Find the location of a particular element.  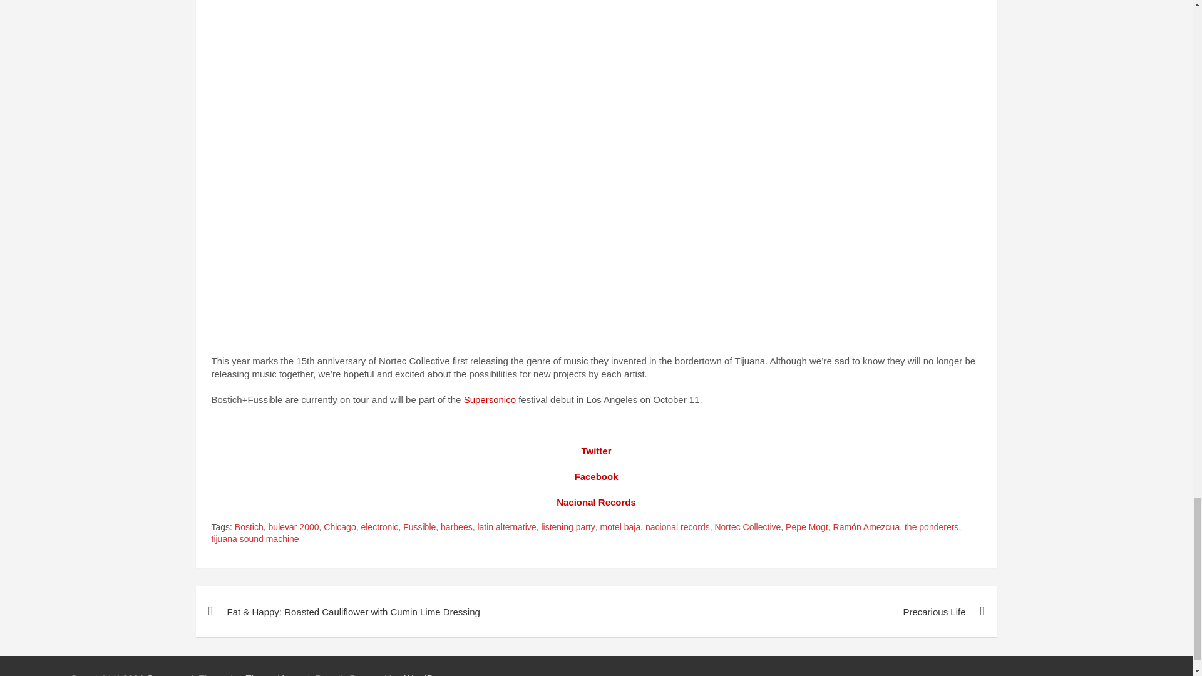

Twitter is located at coordinates (595, 451).